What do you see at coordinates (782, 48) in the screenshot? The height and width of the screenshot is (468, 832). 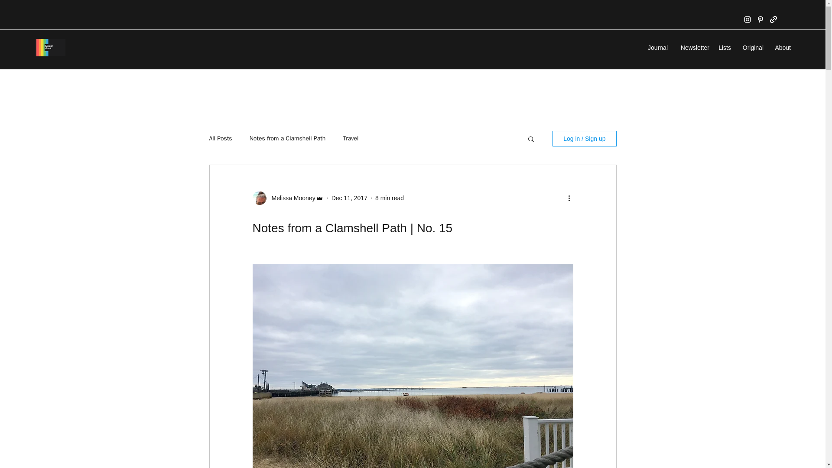 I see `About` at bounding box center [782, 48].